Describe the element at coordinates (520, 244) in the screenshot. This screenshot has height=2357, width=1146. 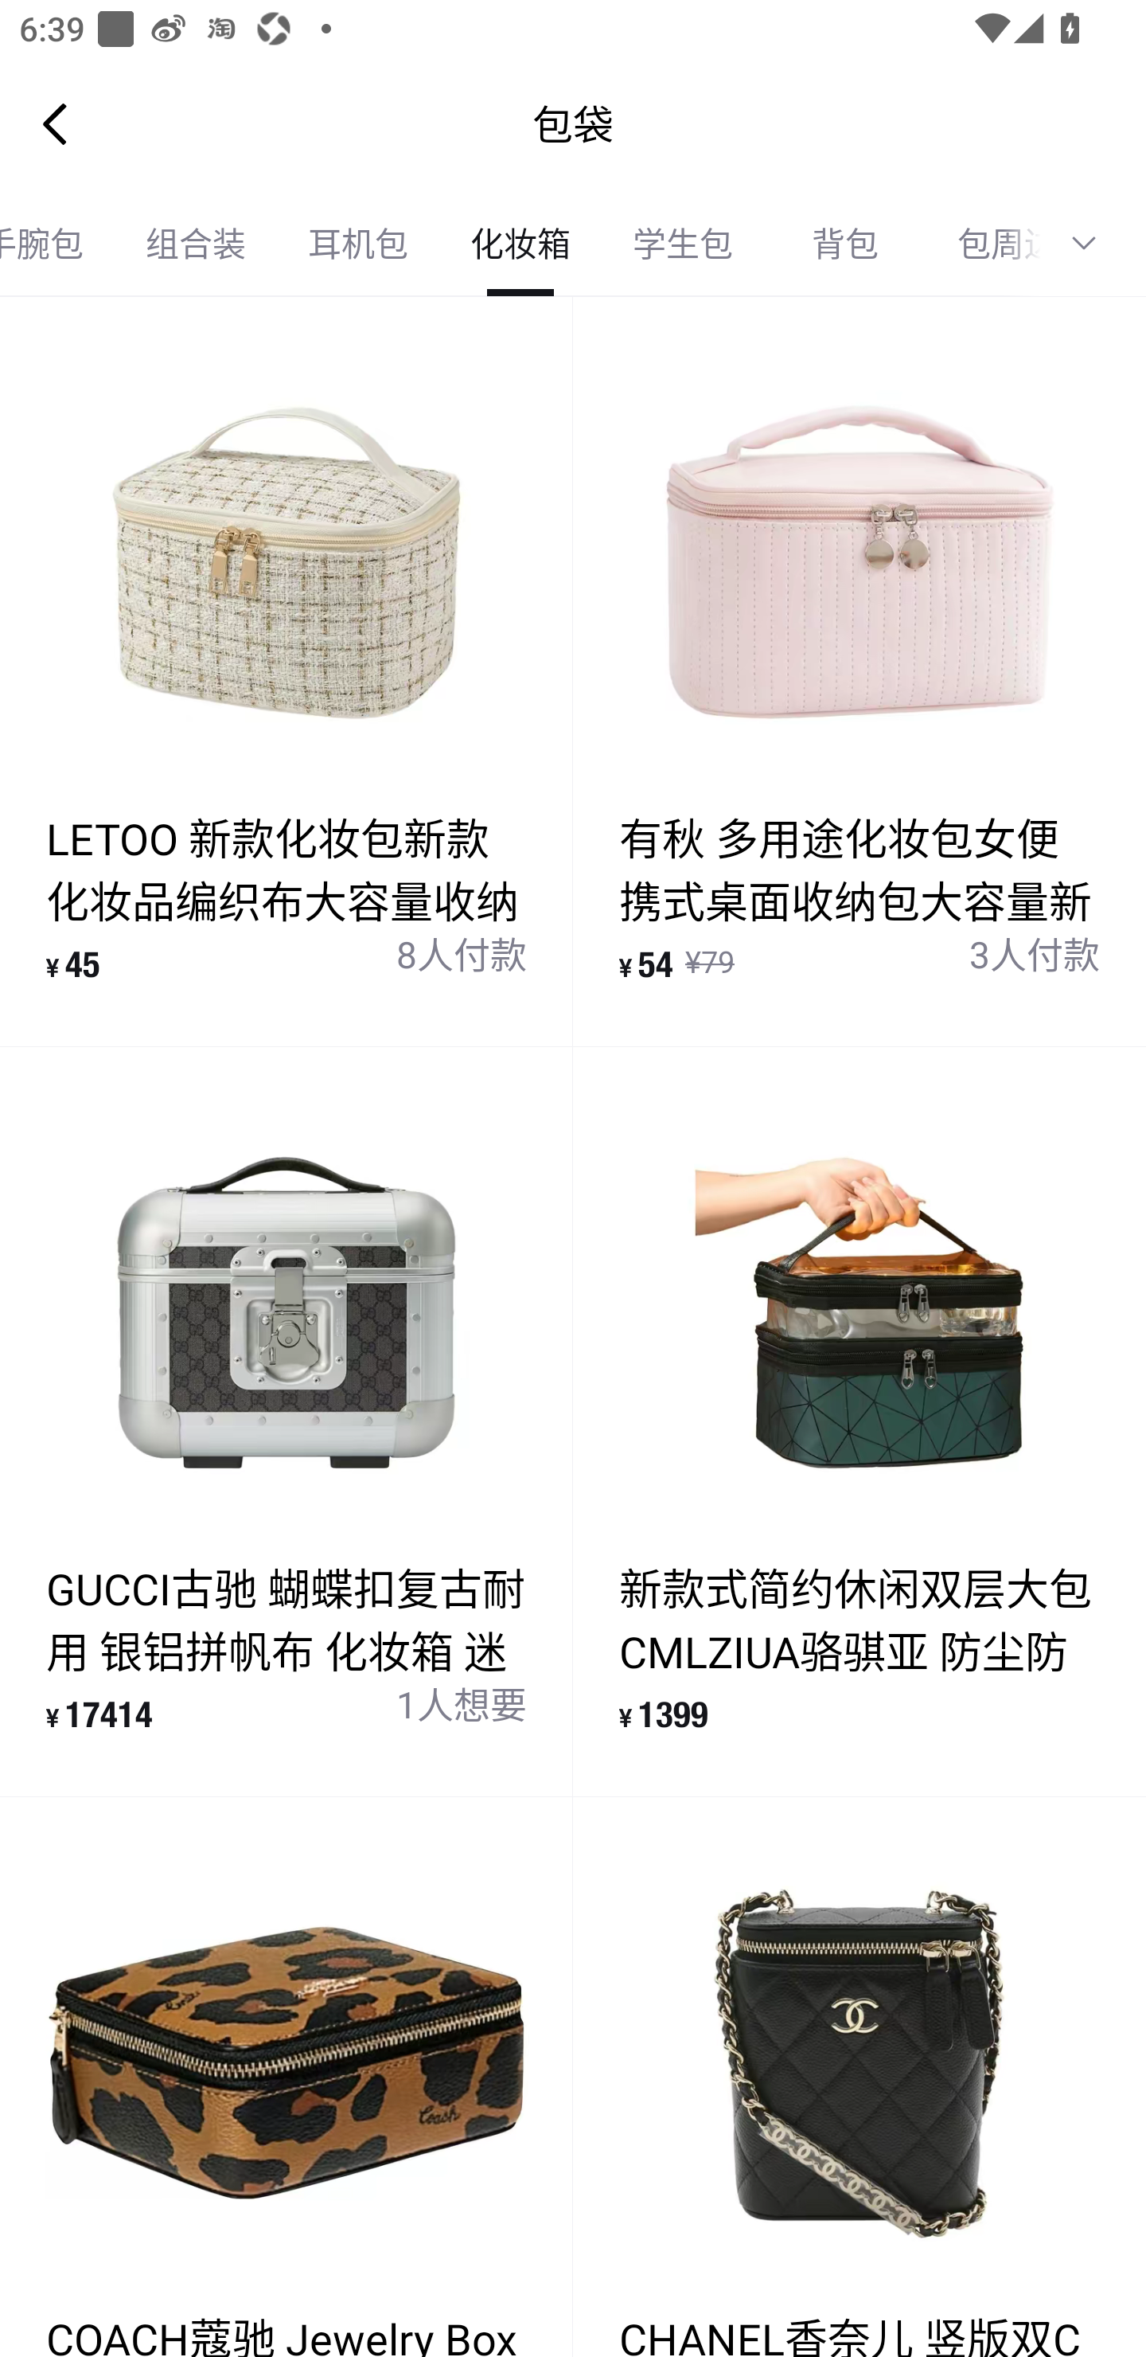
I see `化妆箱` at that location.